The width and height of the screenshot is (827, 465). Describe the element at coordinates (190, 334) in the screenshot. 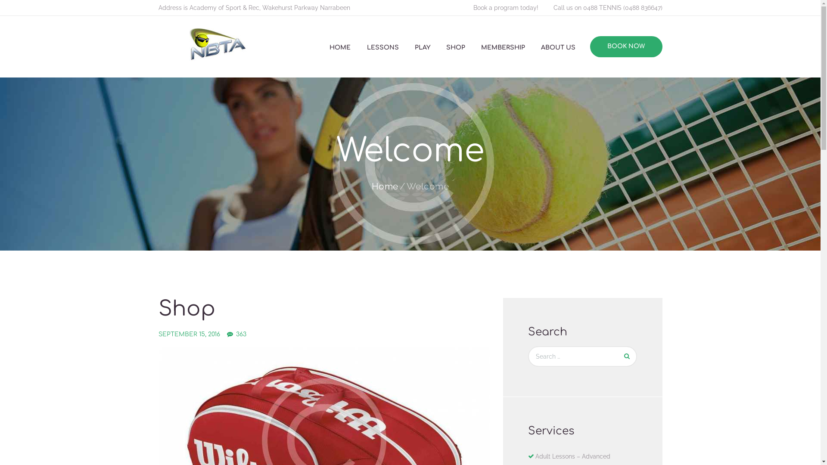

I see `SEPTEMBER 15, 2016` at that location.